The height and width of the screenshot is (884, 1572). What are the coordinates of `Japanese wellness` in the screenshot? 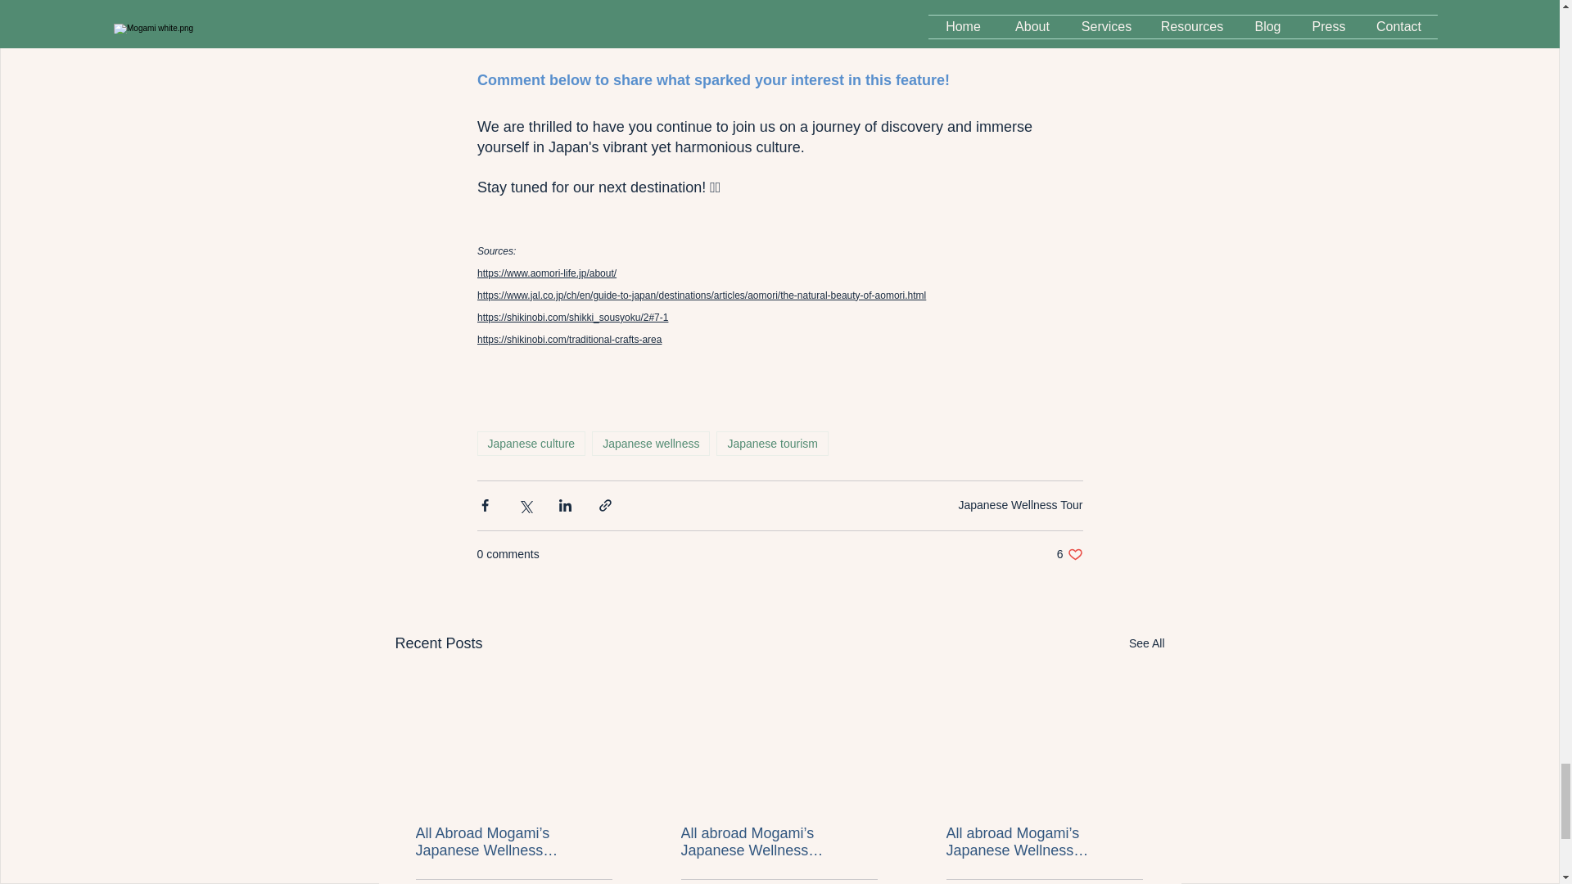 It's located at (651, 444).